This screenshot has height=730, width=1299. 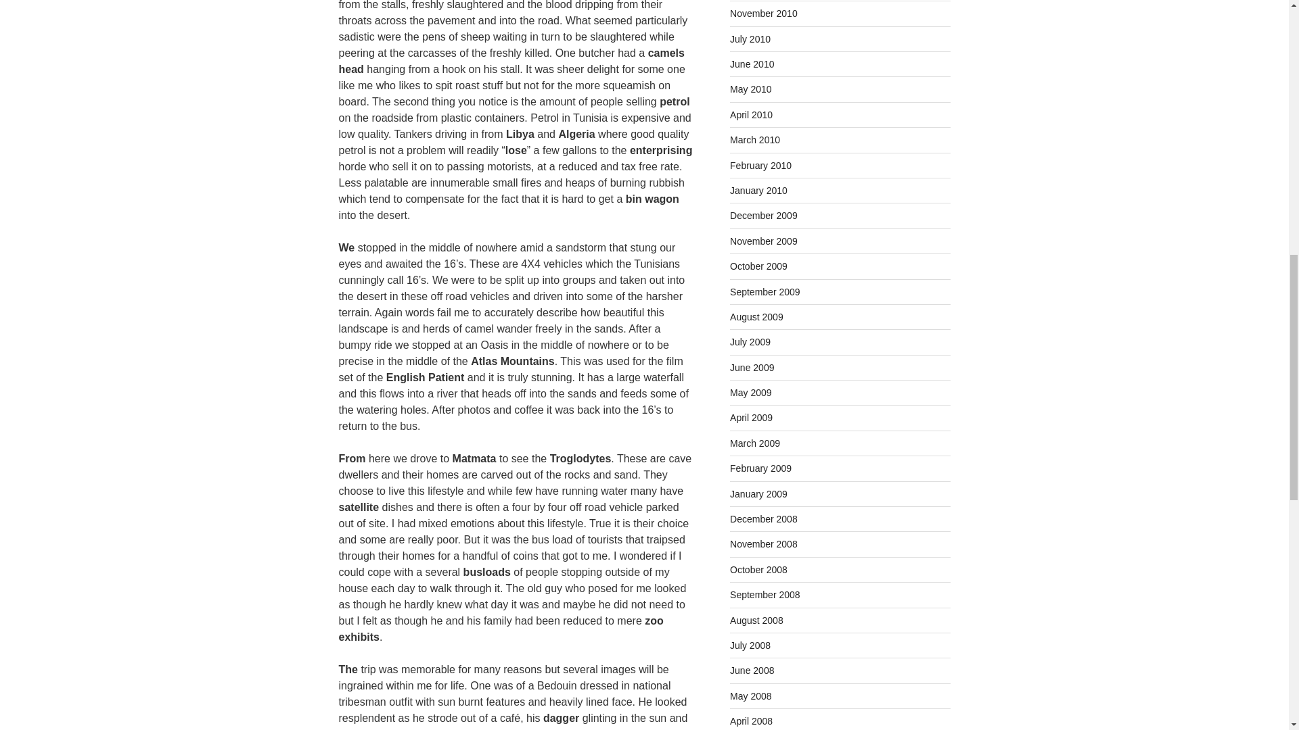 I want to click on April 2010, so click(x=751, y=115).